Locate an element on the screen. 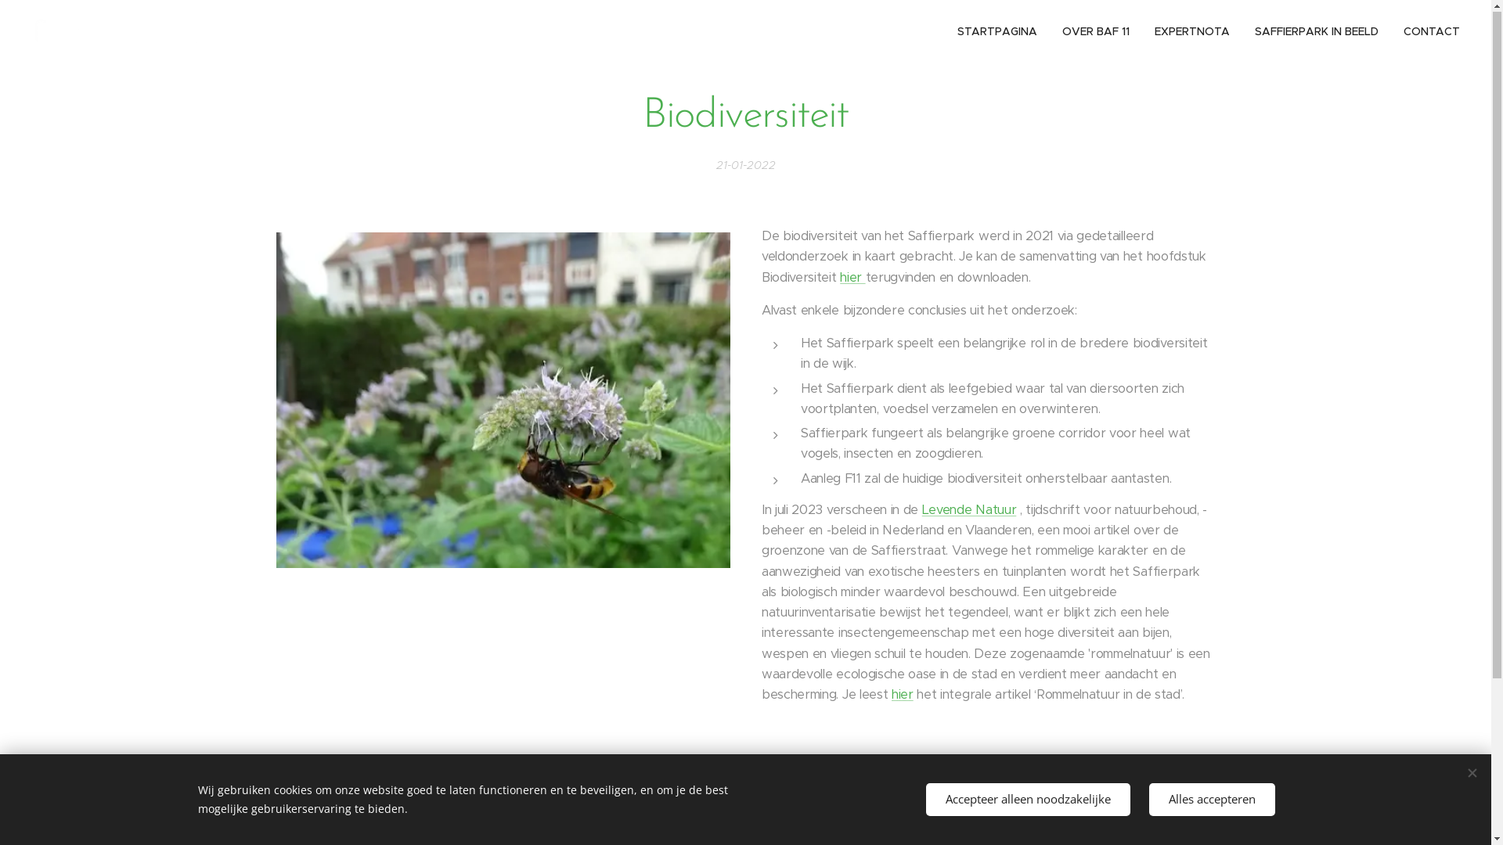 The image size is (1503, 845). CONTACT is located at coordinates (1426, 32).